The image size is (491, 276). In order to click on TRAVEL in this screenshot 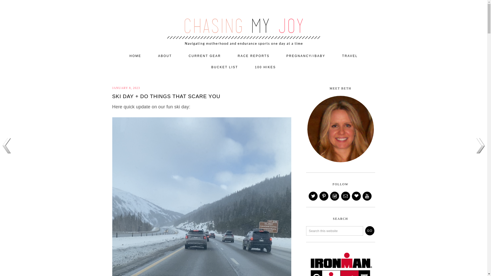, I will do `click(350, 56)`.